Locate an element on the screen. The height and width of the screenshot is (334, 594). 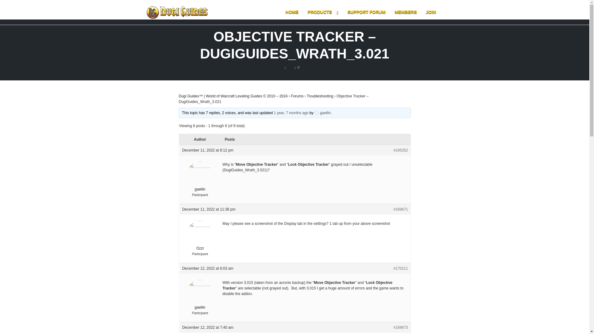
HOME is located at coordinates (320, 96).